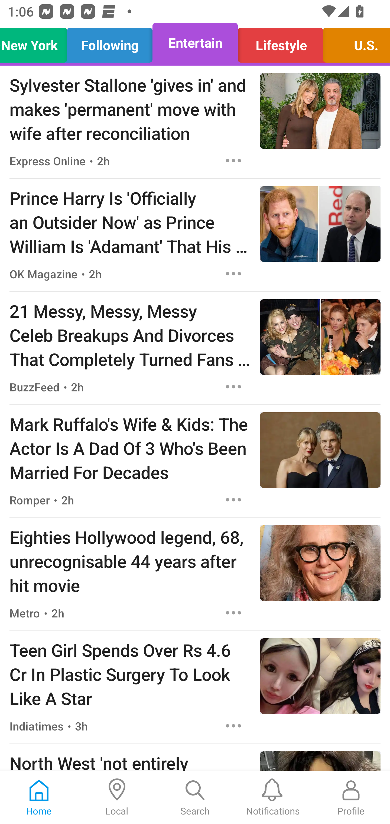 This screenshot has height=824, width=390. Describe the element at coordinates (354, 43) in the screenshot. I see `U.S.` at that location.